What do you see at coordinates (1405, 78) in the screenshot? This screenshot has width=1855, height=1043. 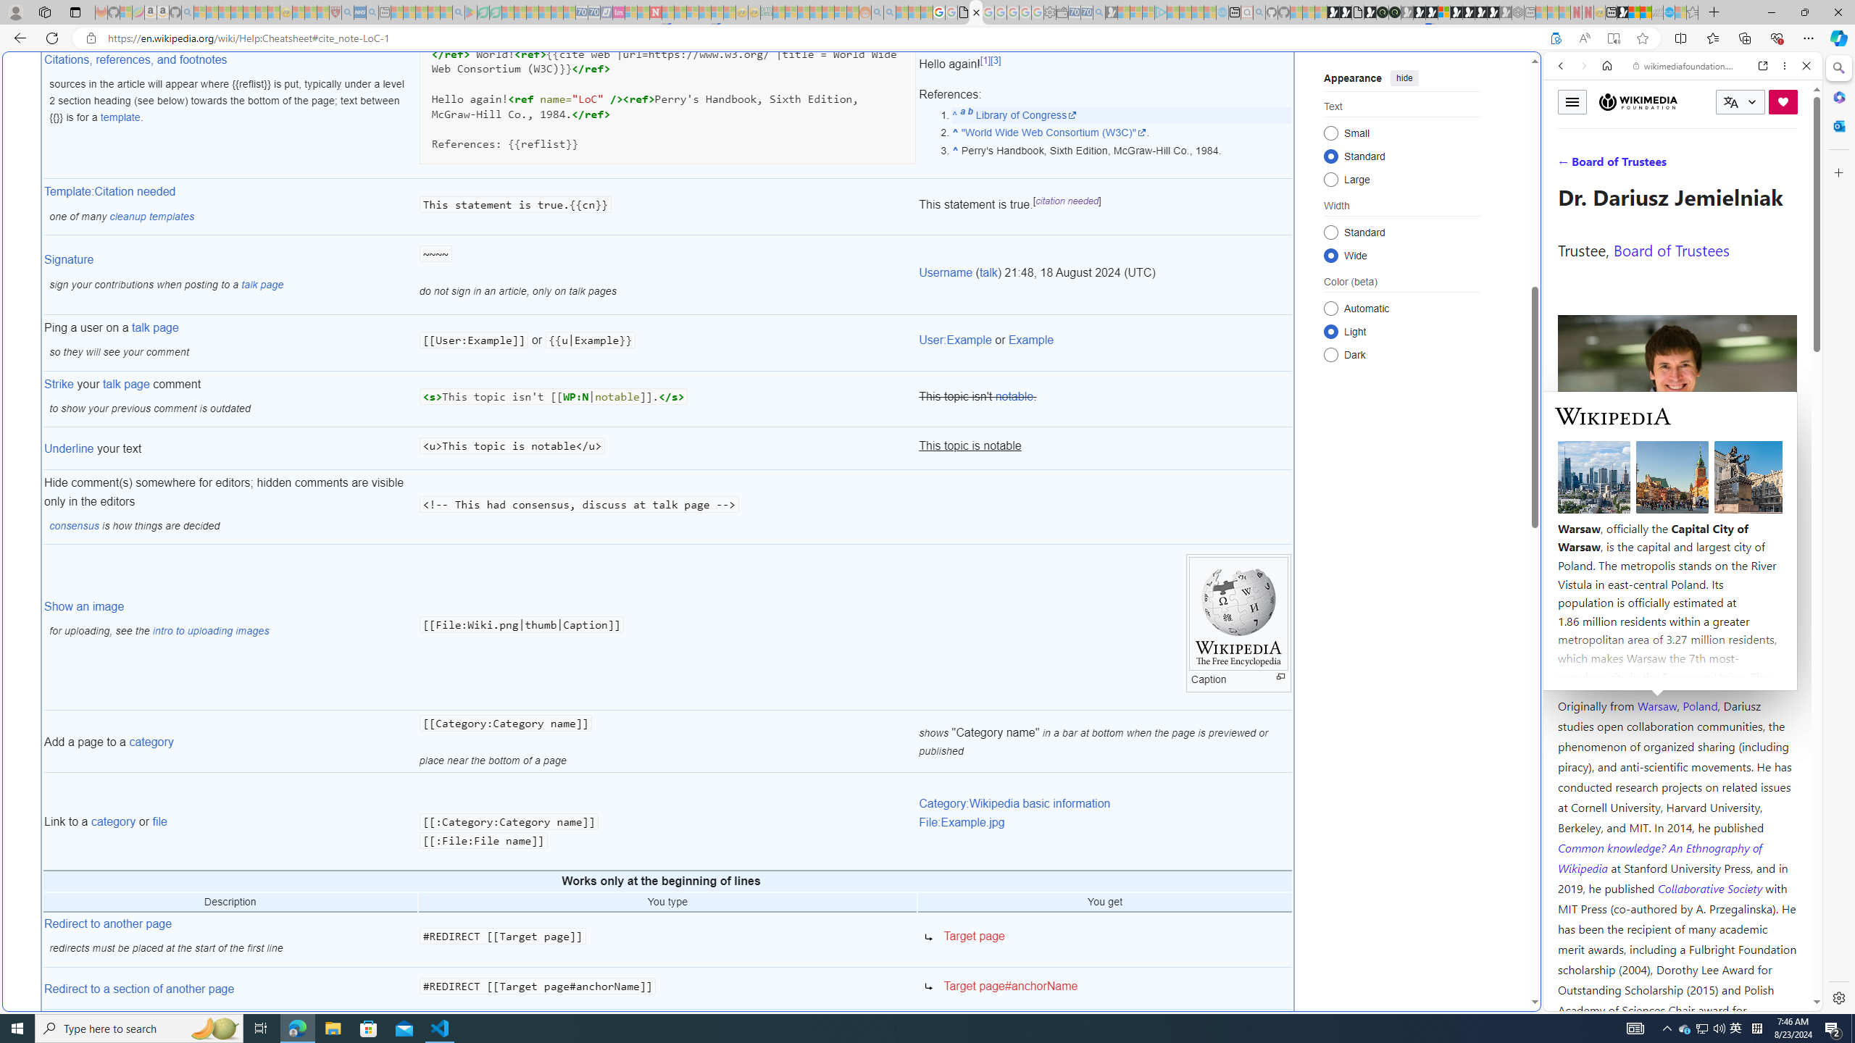 I see `hide` at bounding box center [1405, 78].